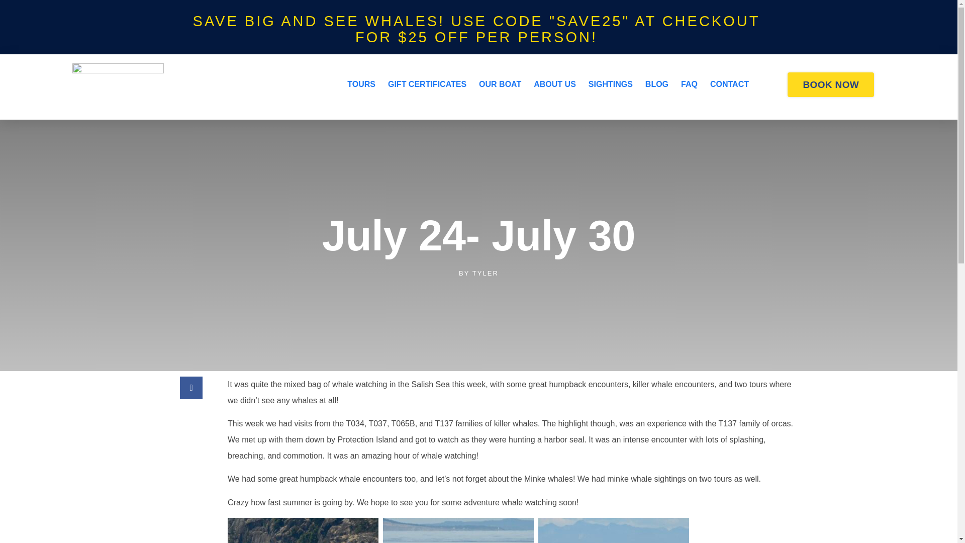 This screenshot has width=965, height=543. I want to click on BLOG, so click(657, 84).